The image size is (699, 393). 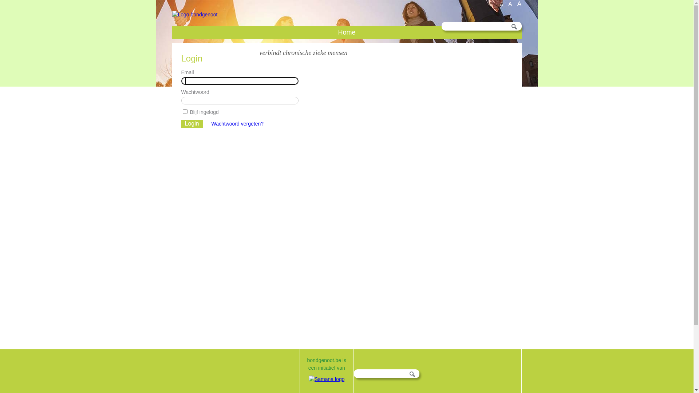 I want to click on Wachtwoord vergeten?, so click(x=237, y=124).